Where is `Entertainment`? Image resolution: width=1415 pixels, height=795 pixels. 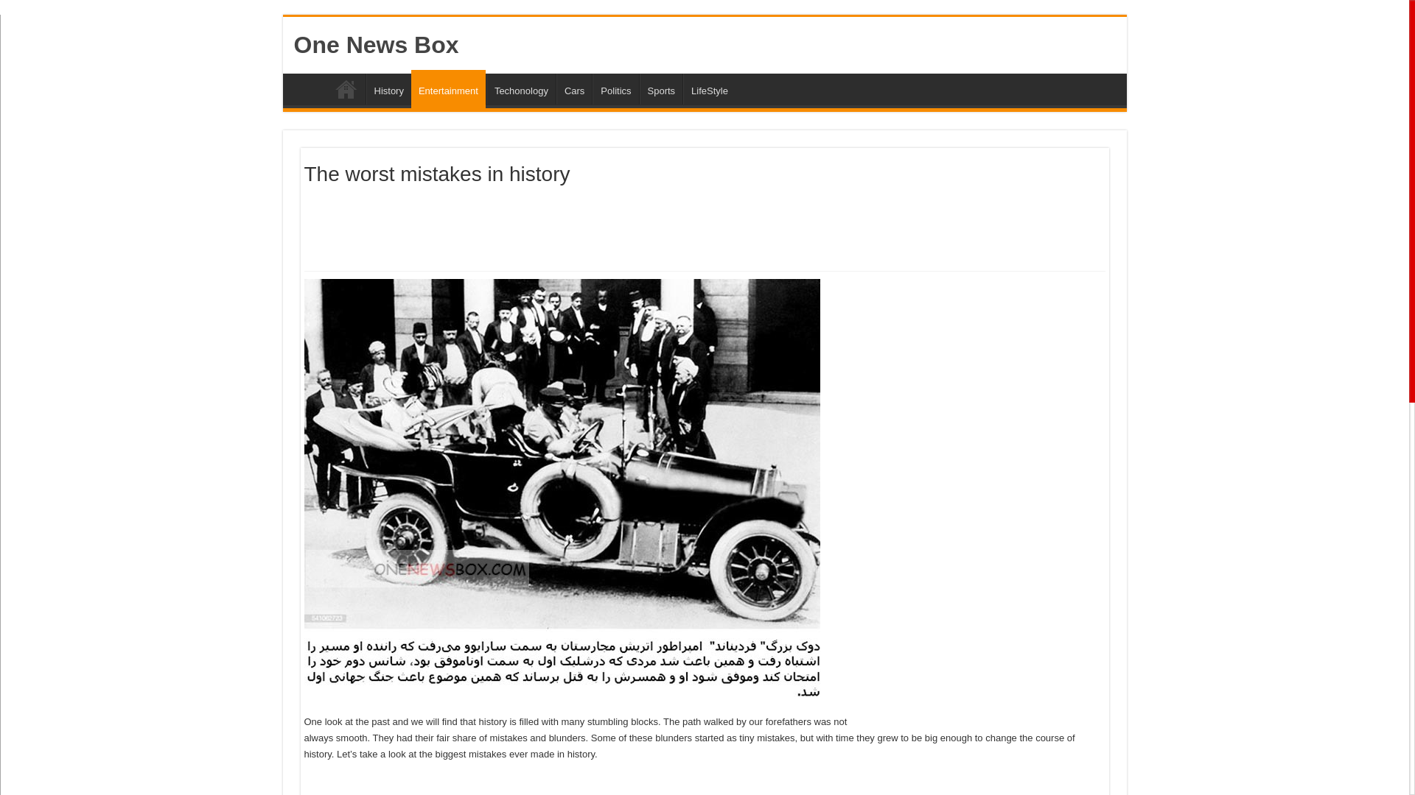 Entertainment is located at coordinates (448, 88).